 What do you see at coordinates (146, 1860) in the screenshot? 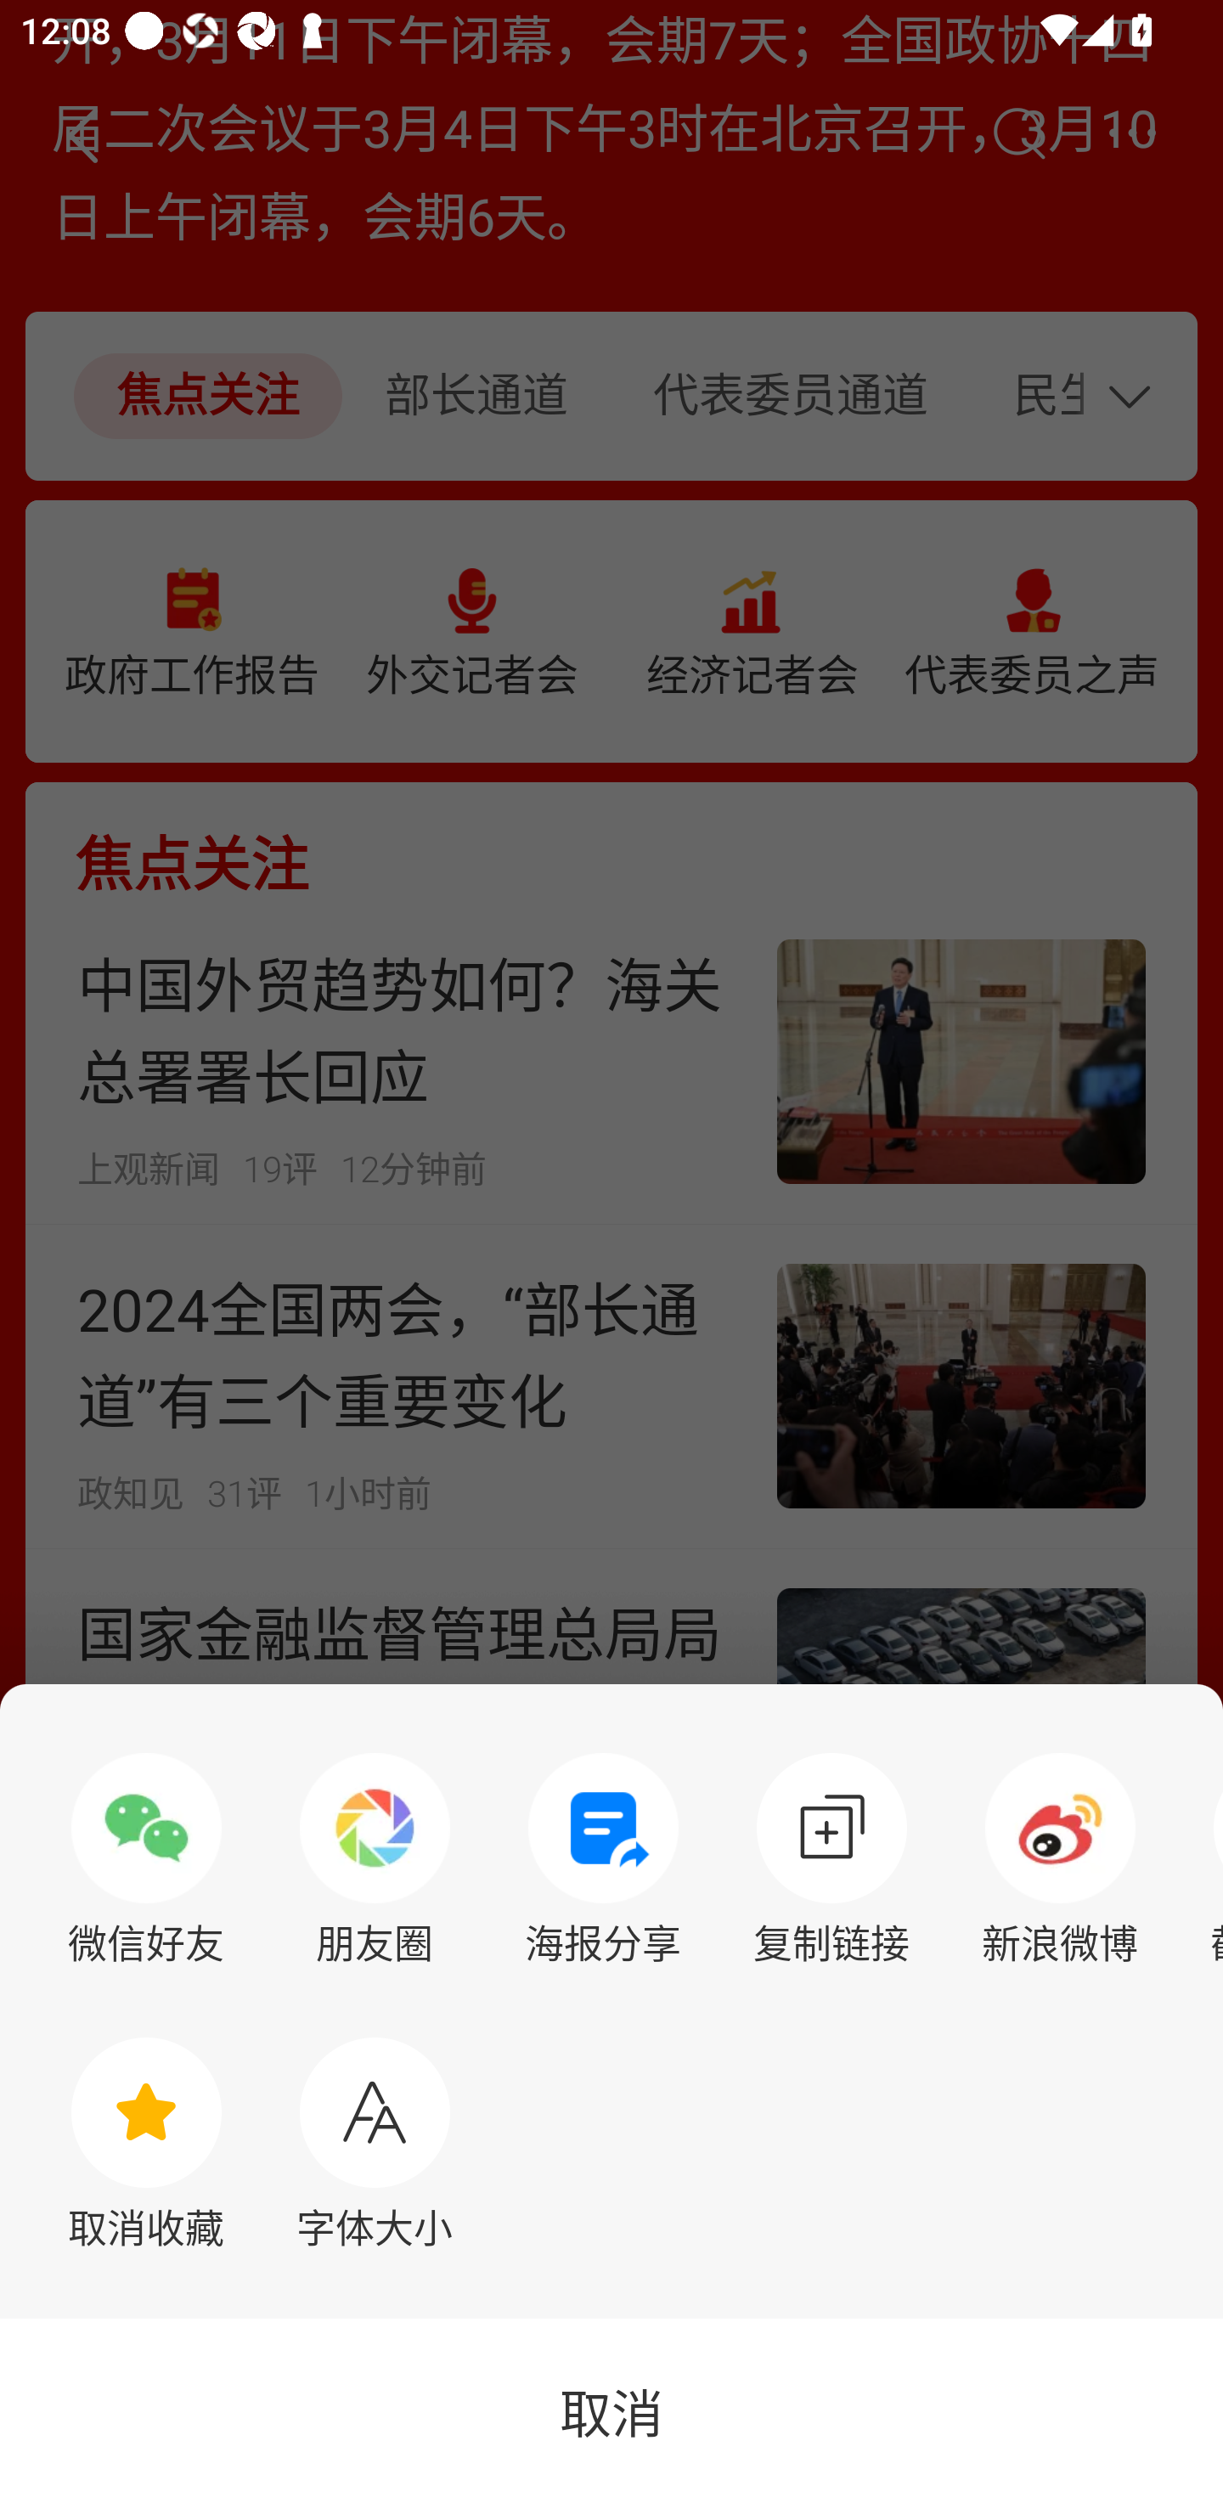
I see `微信好友` at bounding box center [146, 1860].